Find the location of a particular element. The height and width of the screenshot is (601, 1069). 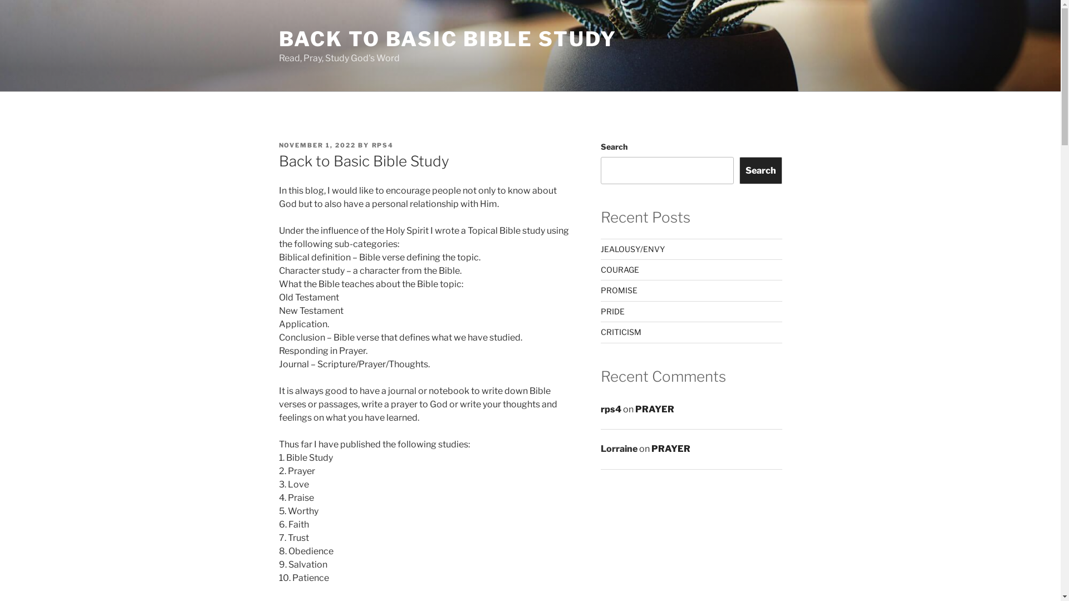

CRITICISM is located at coordinates (621, 332).